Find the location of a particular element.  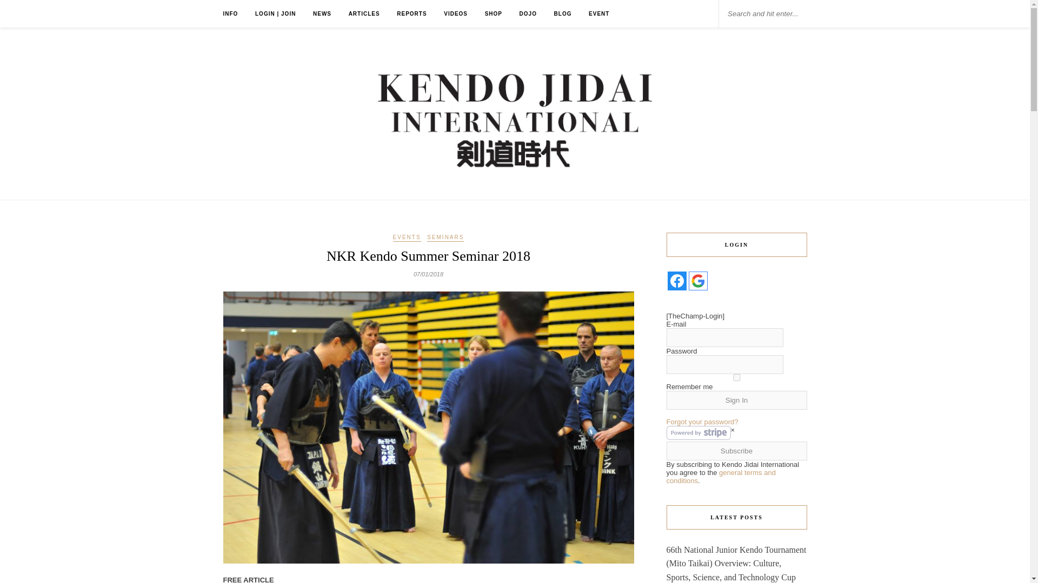

SEMINARS is located at coordinates (445, 238).